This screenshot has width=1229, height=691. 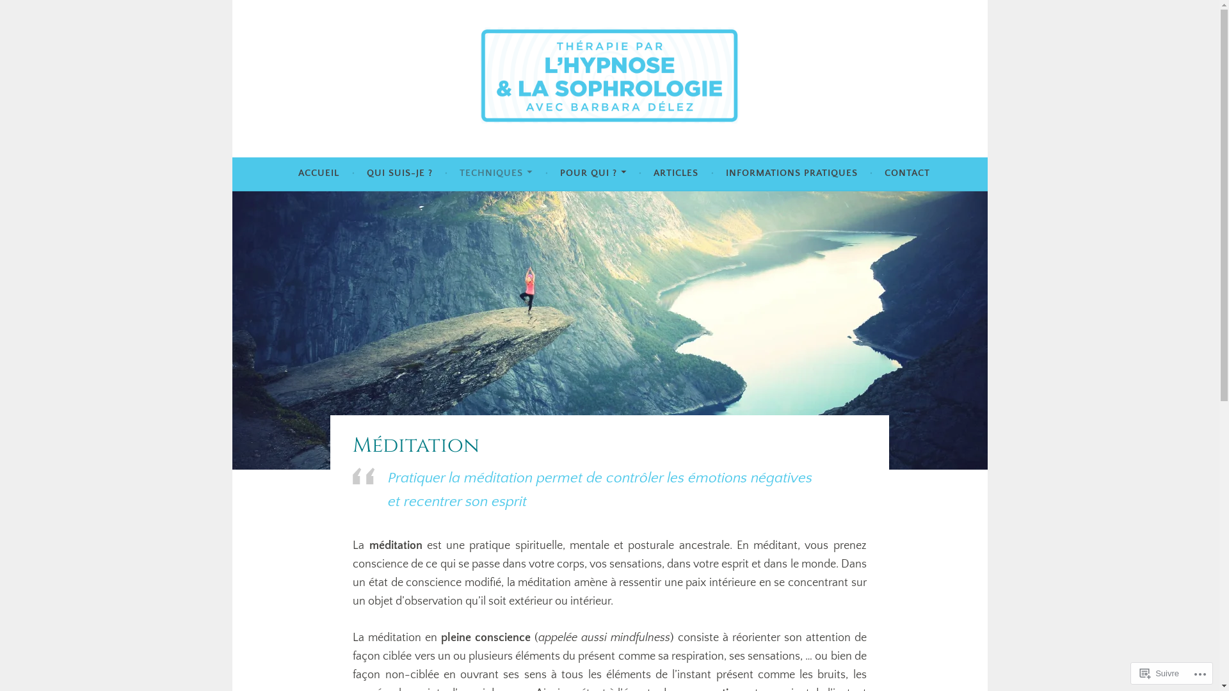 What do you see at coordinates (496, 173) in the screenshot?
I see `TECHNIQUES` at bounding box center [496, 173].